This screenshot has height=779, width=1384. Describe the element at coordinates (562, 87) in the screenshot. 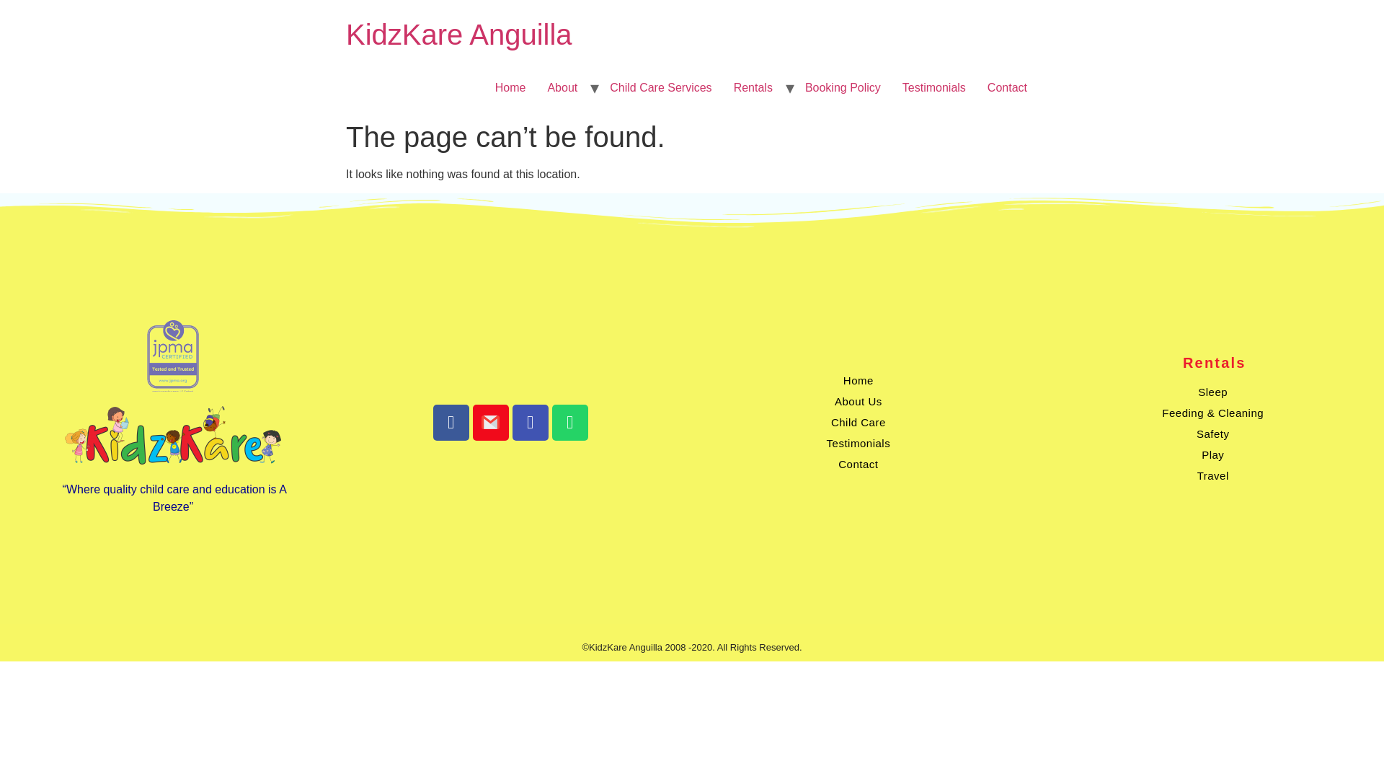

I see `About` at that location.